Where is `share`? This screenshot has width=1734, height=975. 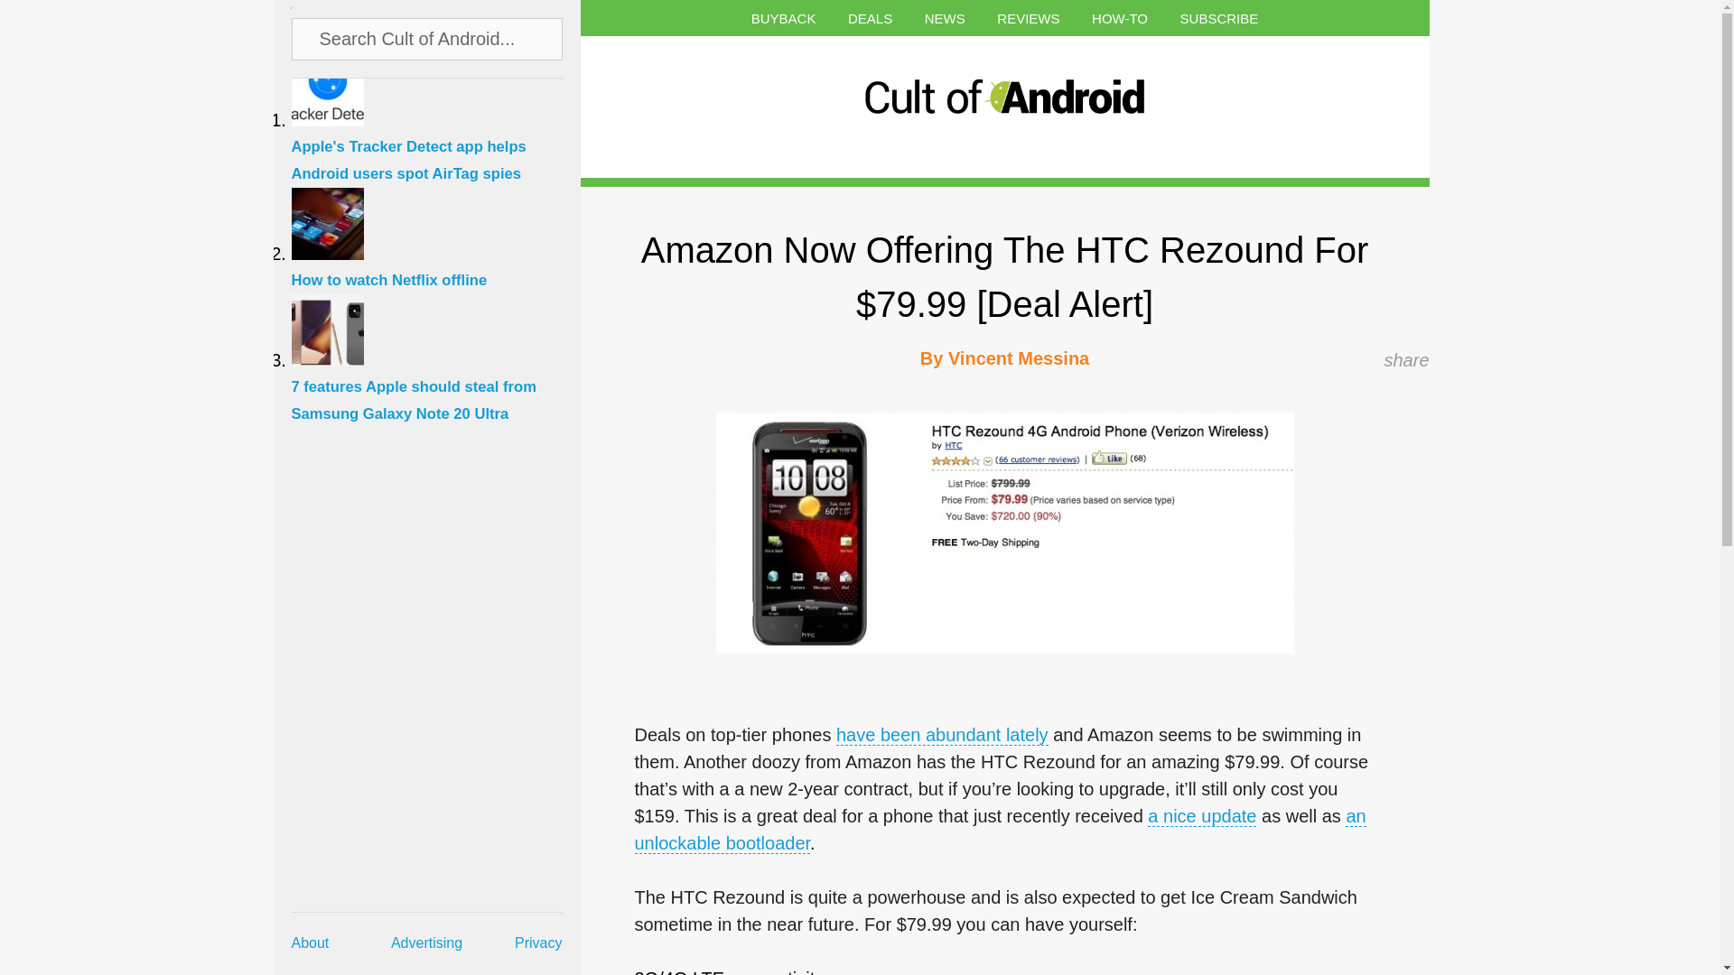 share is located at coordinates (1406, 359).